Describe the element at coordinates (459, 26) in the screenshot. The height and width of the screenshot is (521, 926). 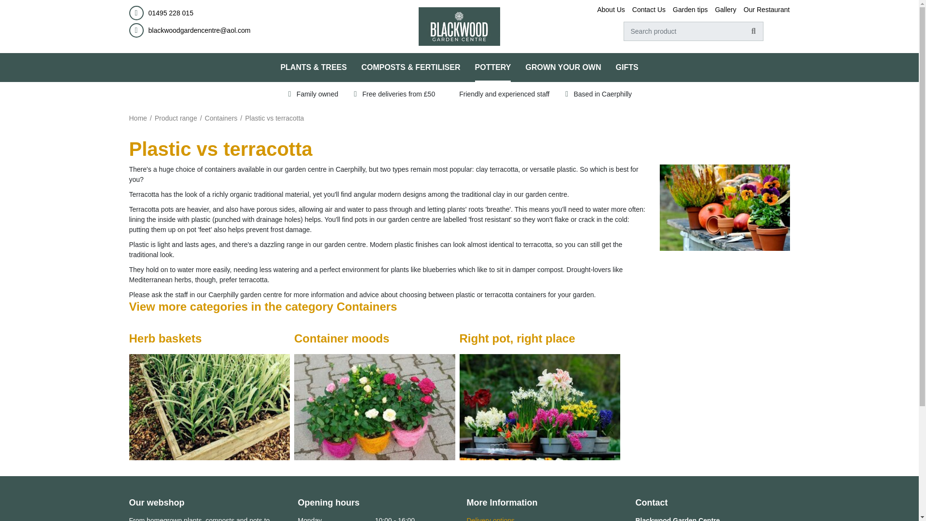
I see `Blackwood Garden Centre` at that location.